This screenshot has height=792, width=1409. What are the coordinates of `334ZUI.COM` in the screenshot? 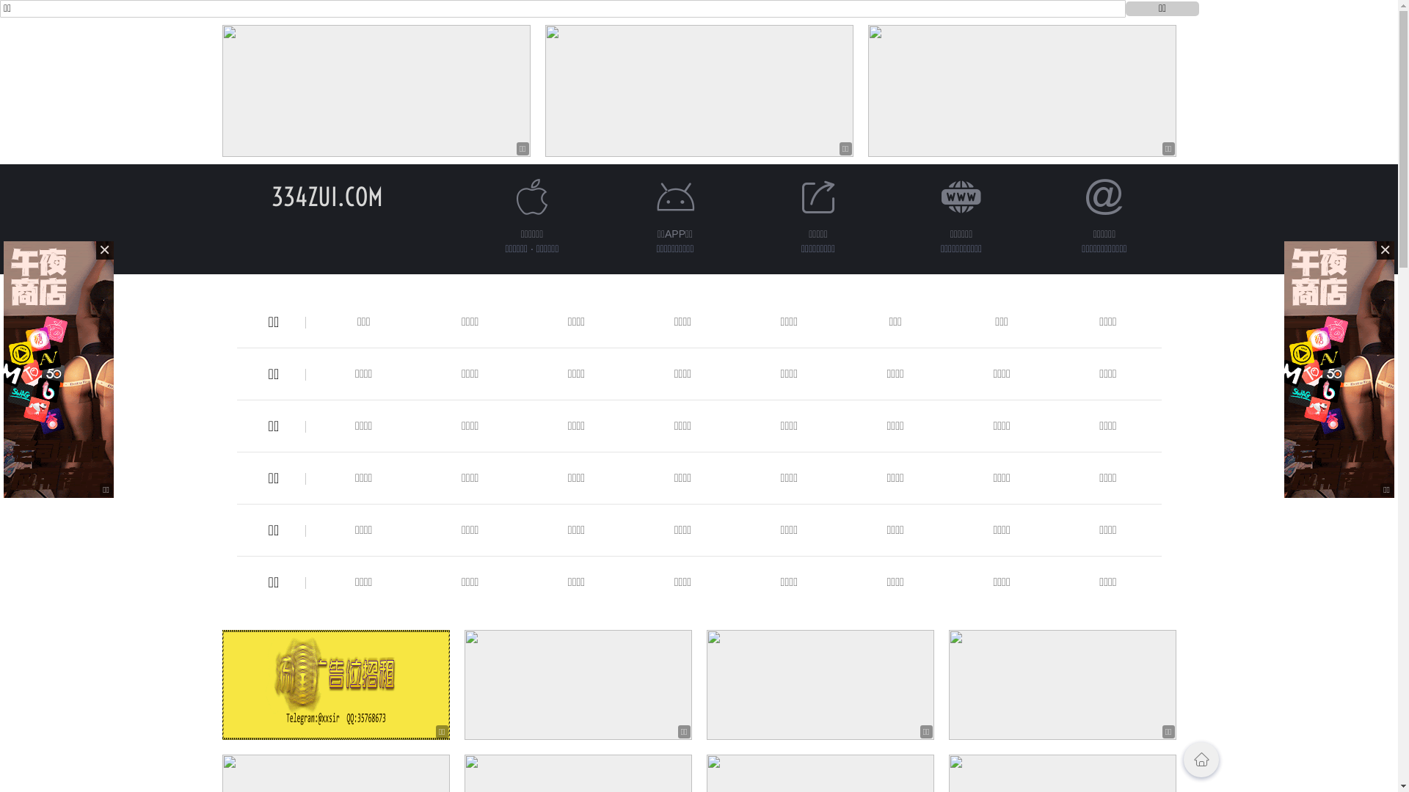 It's located at (327, 197).